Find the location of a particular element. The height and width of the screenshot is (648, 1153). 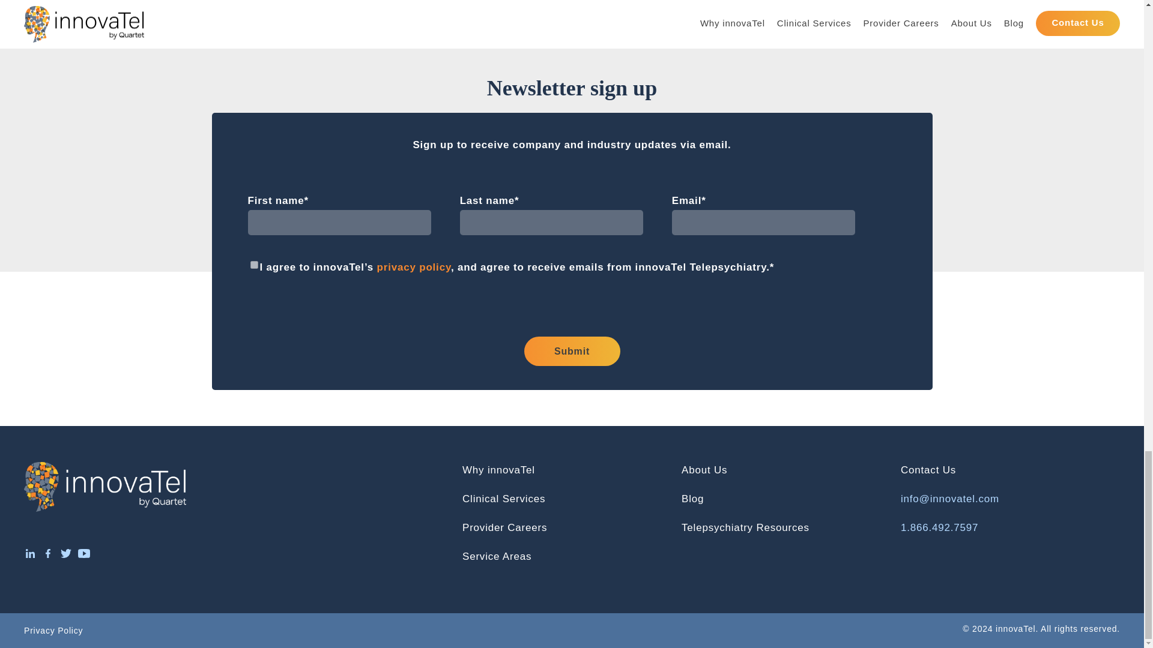

Service Areas is located at coordinates (497, 557).